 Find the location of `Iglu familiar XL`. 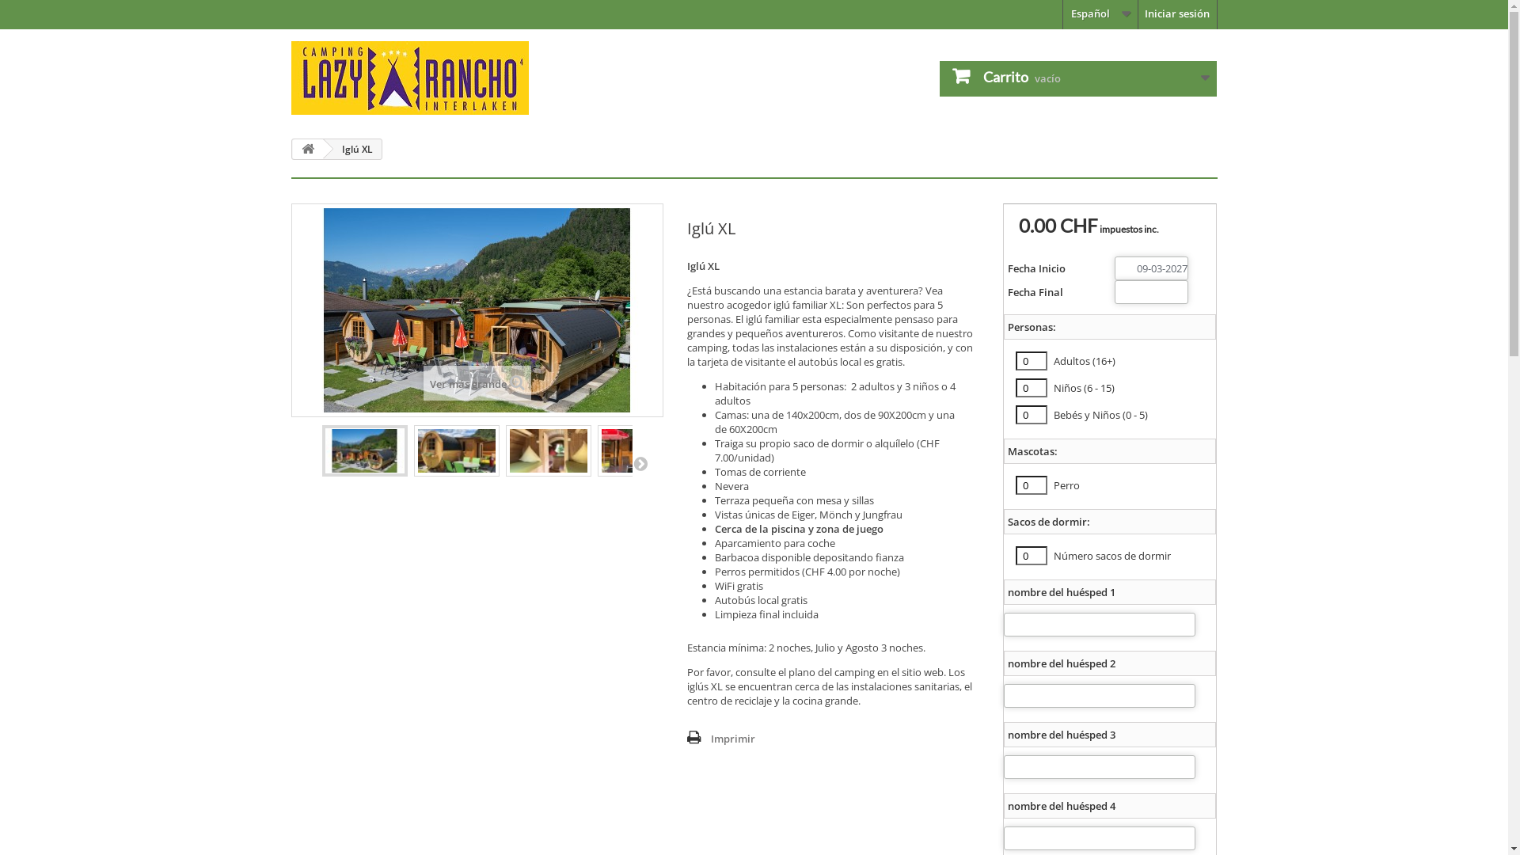

Iglu familiar XL is located at coordinates (477, 310).